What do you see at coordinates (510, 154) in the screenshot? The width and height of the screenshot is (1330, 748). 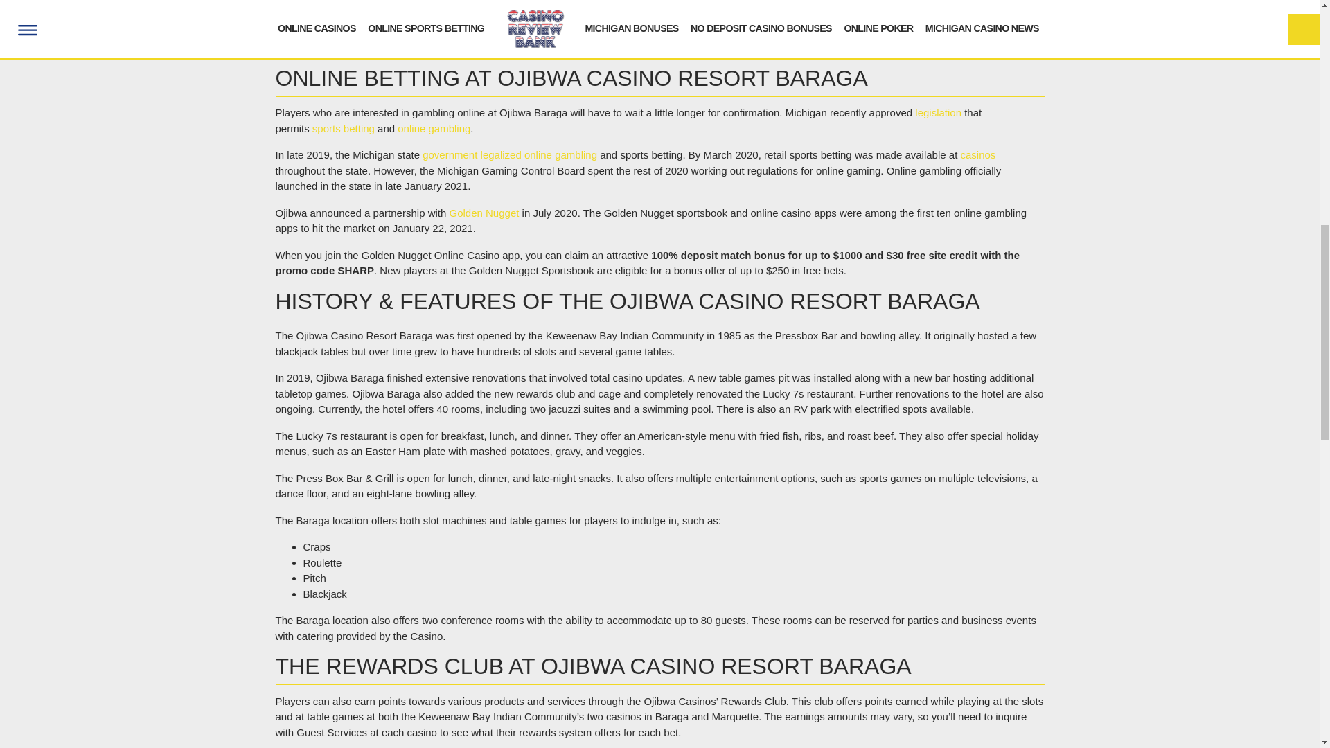 I see `government legalized online gambling` at bounding box center [510, 154].